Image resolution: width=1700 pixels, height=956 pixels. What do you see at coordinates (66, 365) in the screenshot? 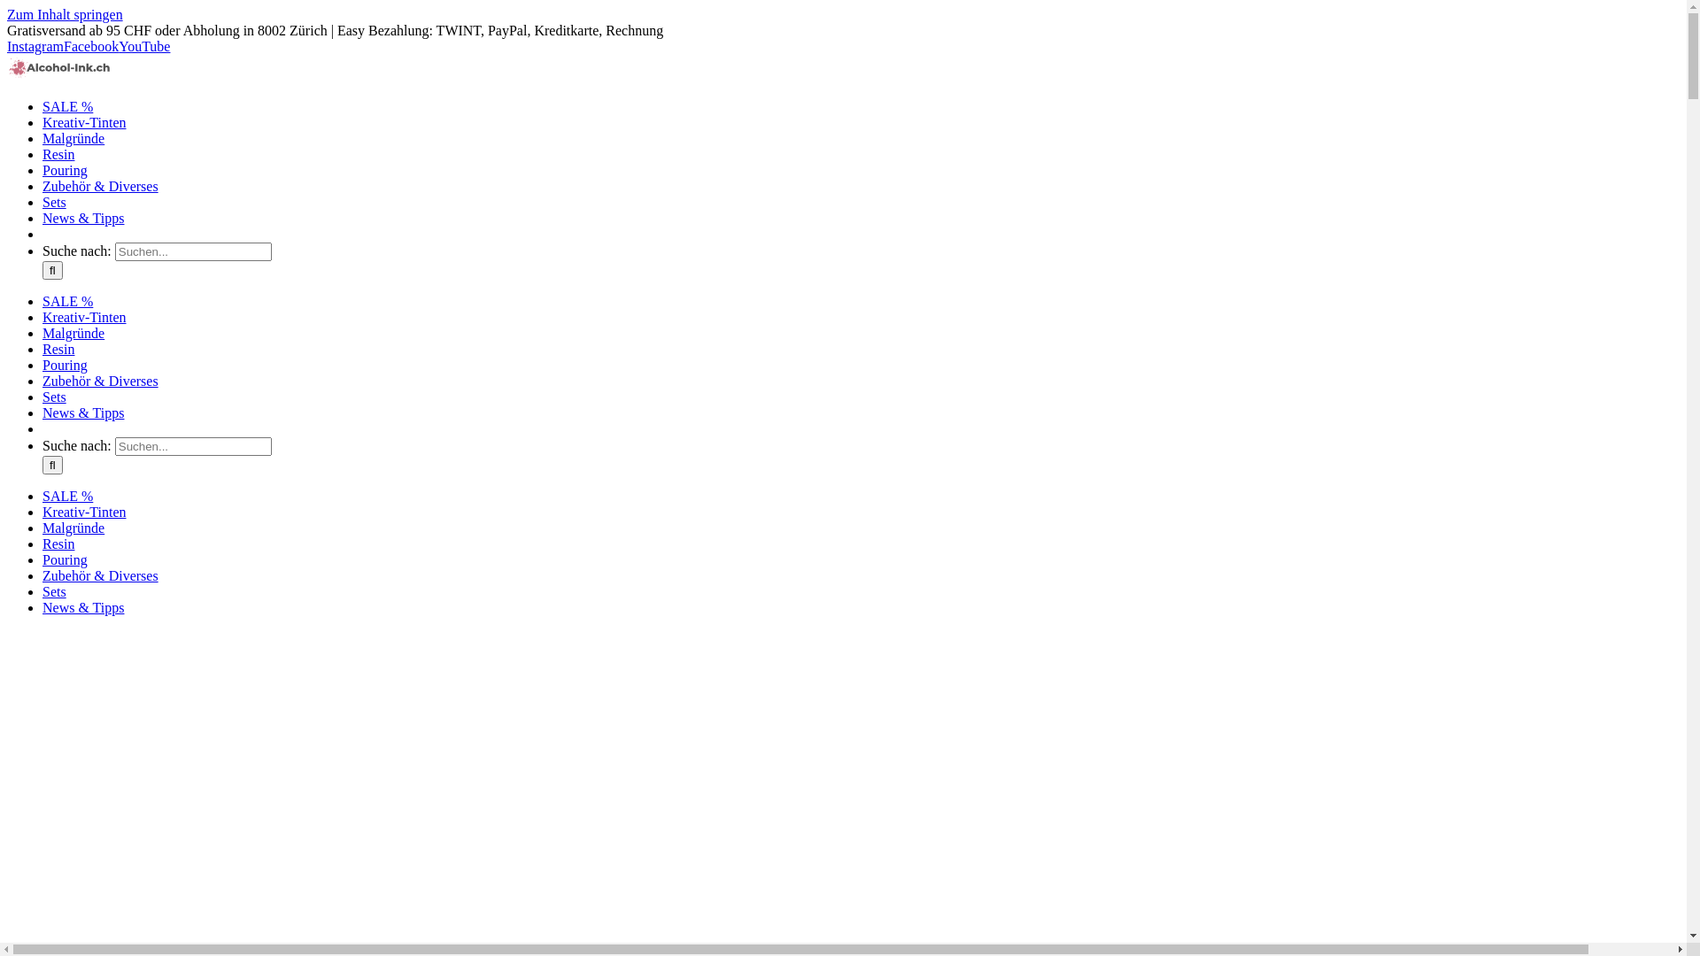
I see `Pouring` at bounding box center [66, 365].